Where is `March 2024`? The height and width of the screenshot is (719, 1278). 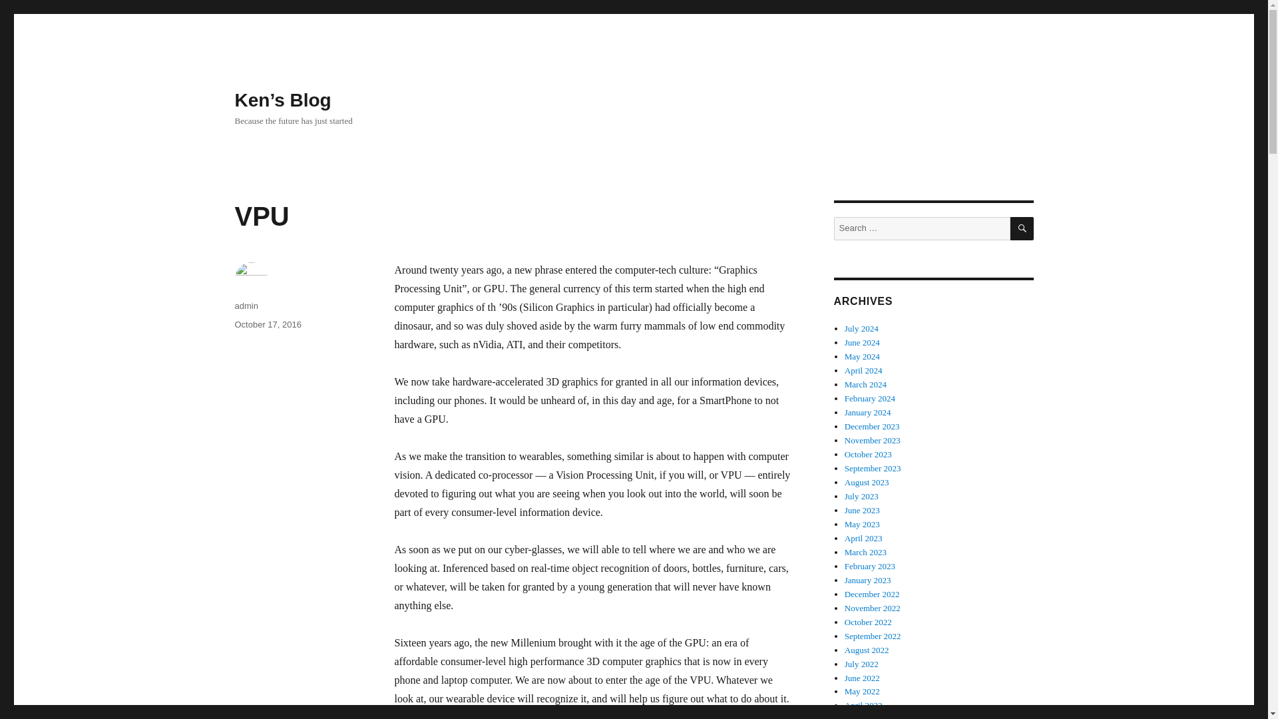
March 2024 is located at coordinates (865, 385).